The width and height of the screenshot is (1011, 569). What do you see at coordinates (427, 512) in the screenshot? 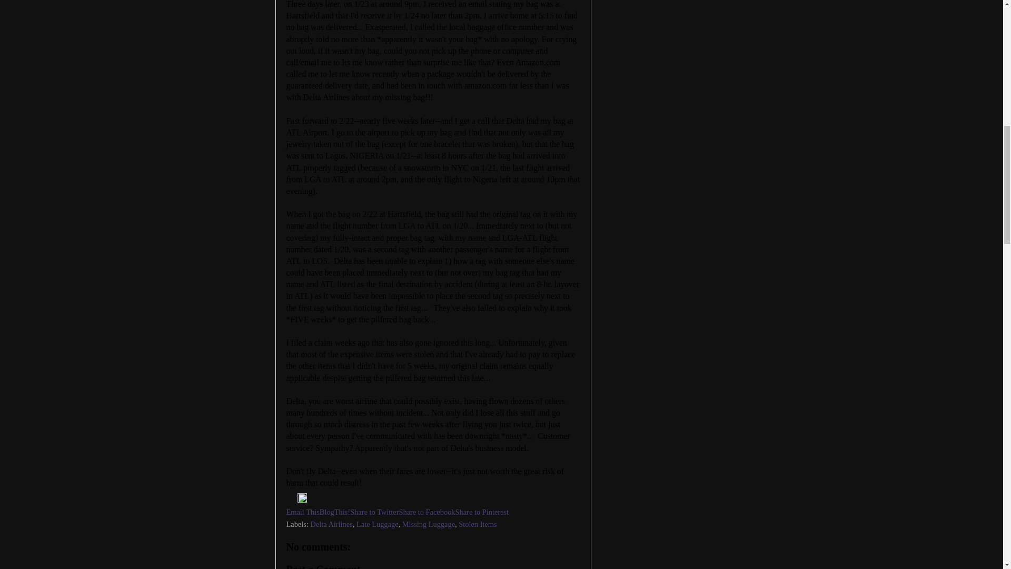
I see `Share to Facebook` at bounding box center [427, 512].